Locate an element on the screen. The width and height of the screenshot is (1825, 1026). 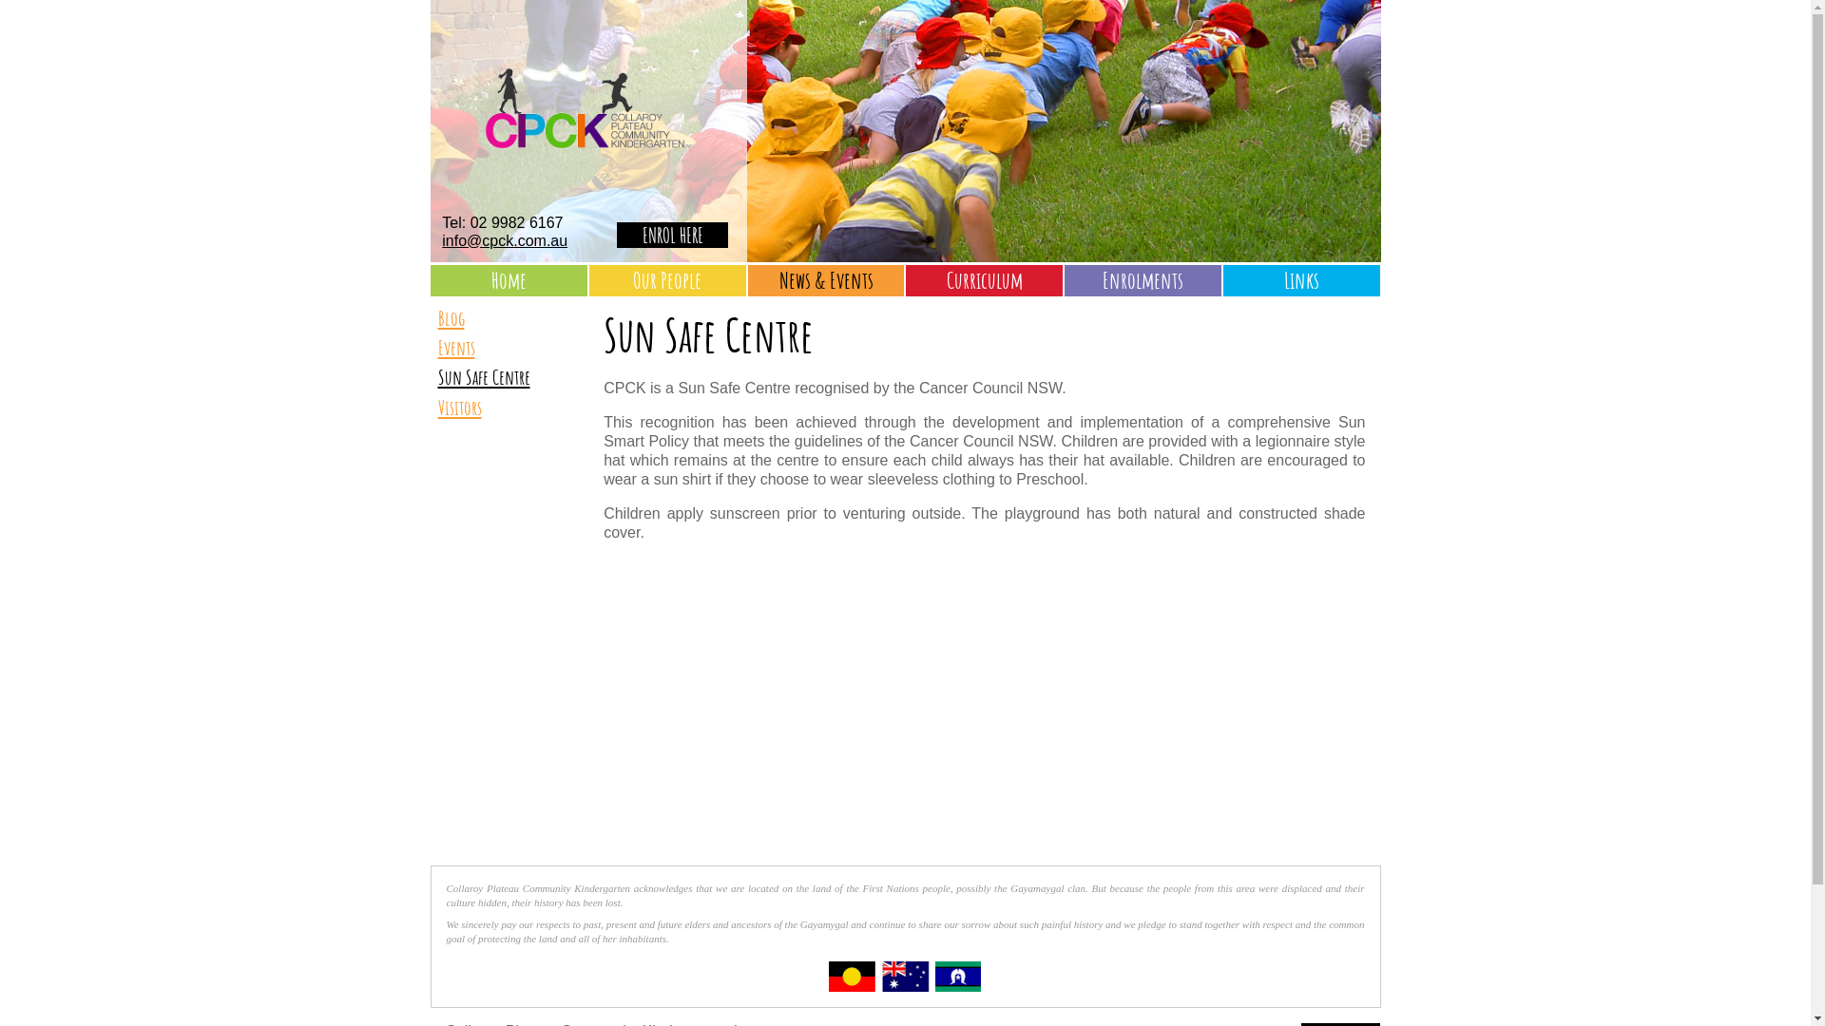
Blog is located at coordinates (509, 317).